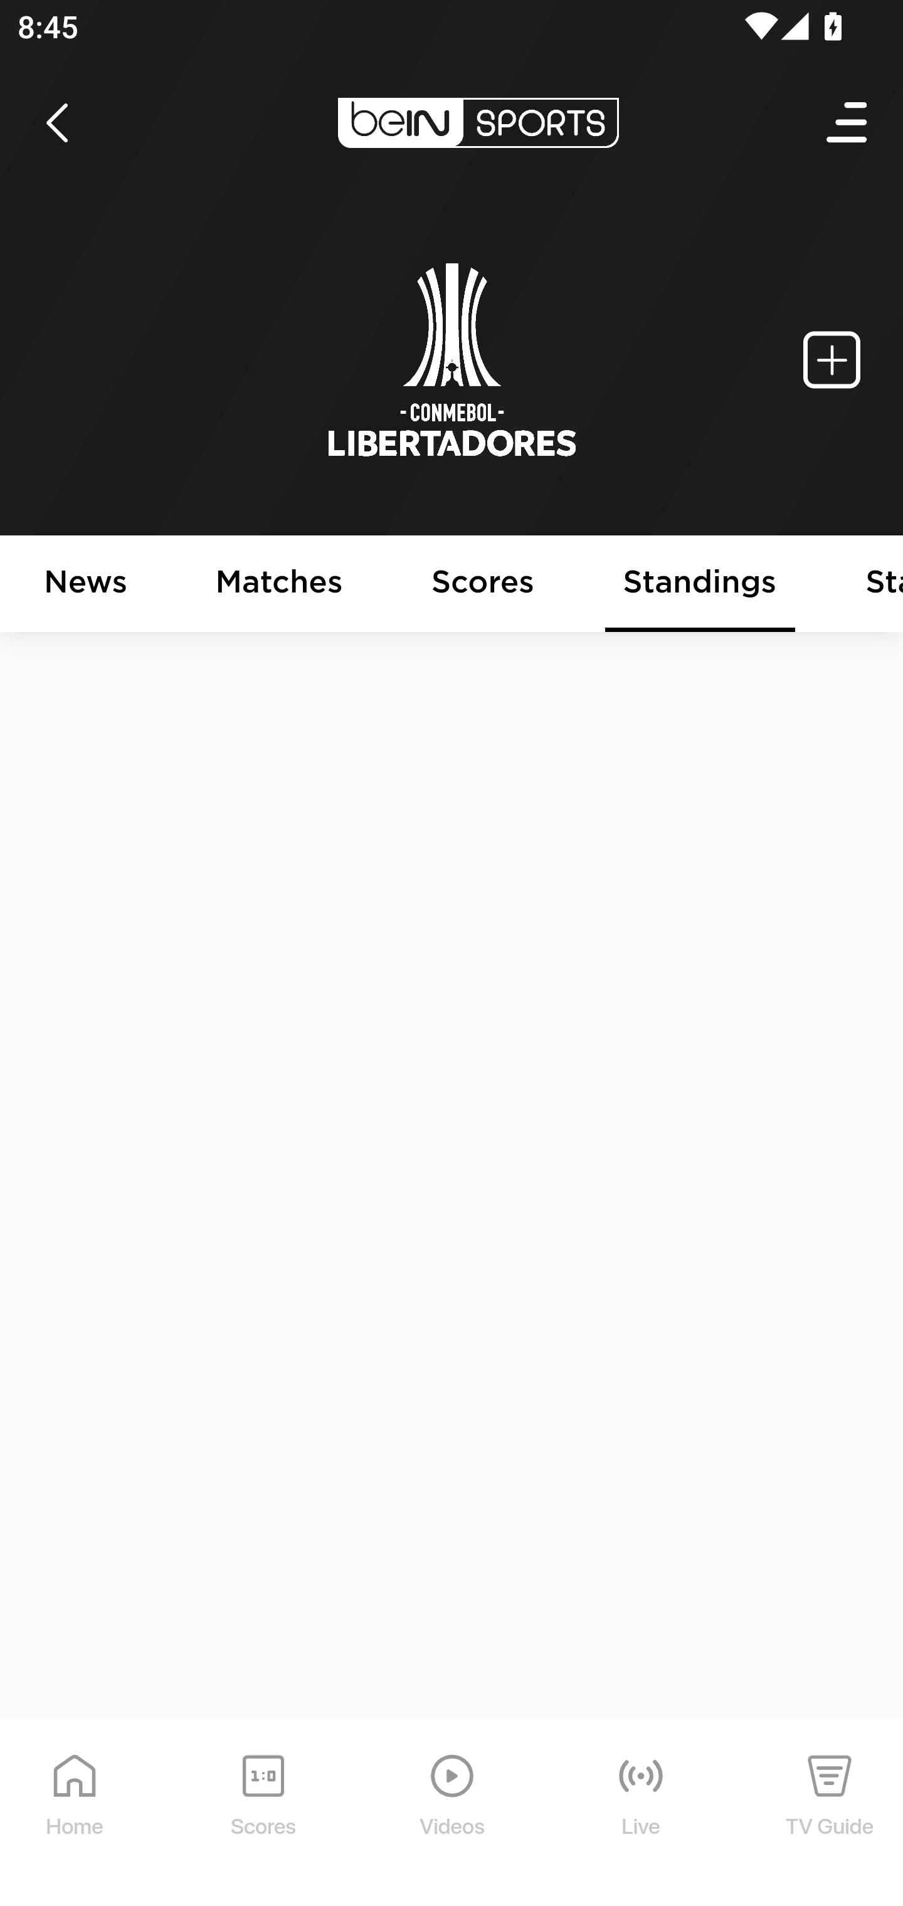 Image resolution: width=903 pixels, height=1906 pixels. What do you see at coordinates (478, 123) in the screenshot?
I see `en-us?platform=mobile_android bein logo white` at bounding box center [478, 123].